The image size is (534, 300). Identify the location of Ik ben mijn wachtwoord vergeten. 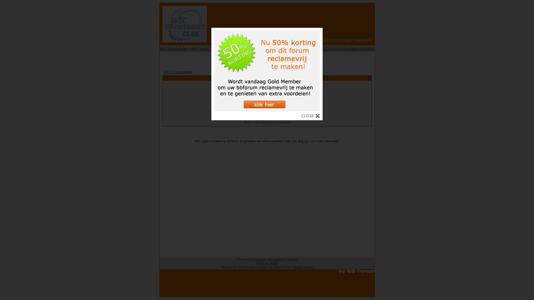
(267, 122).